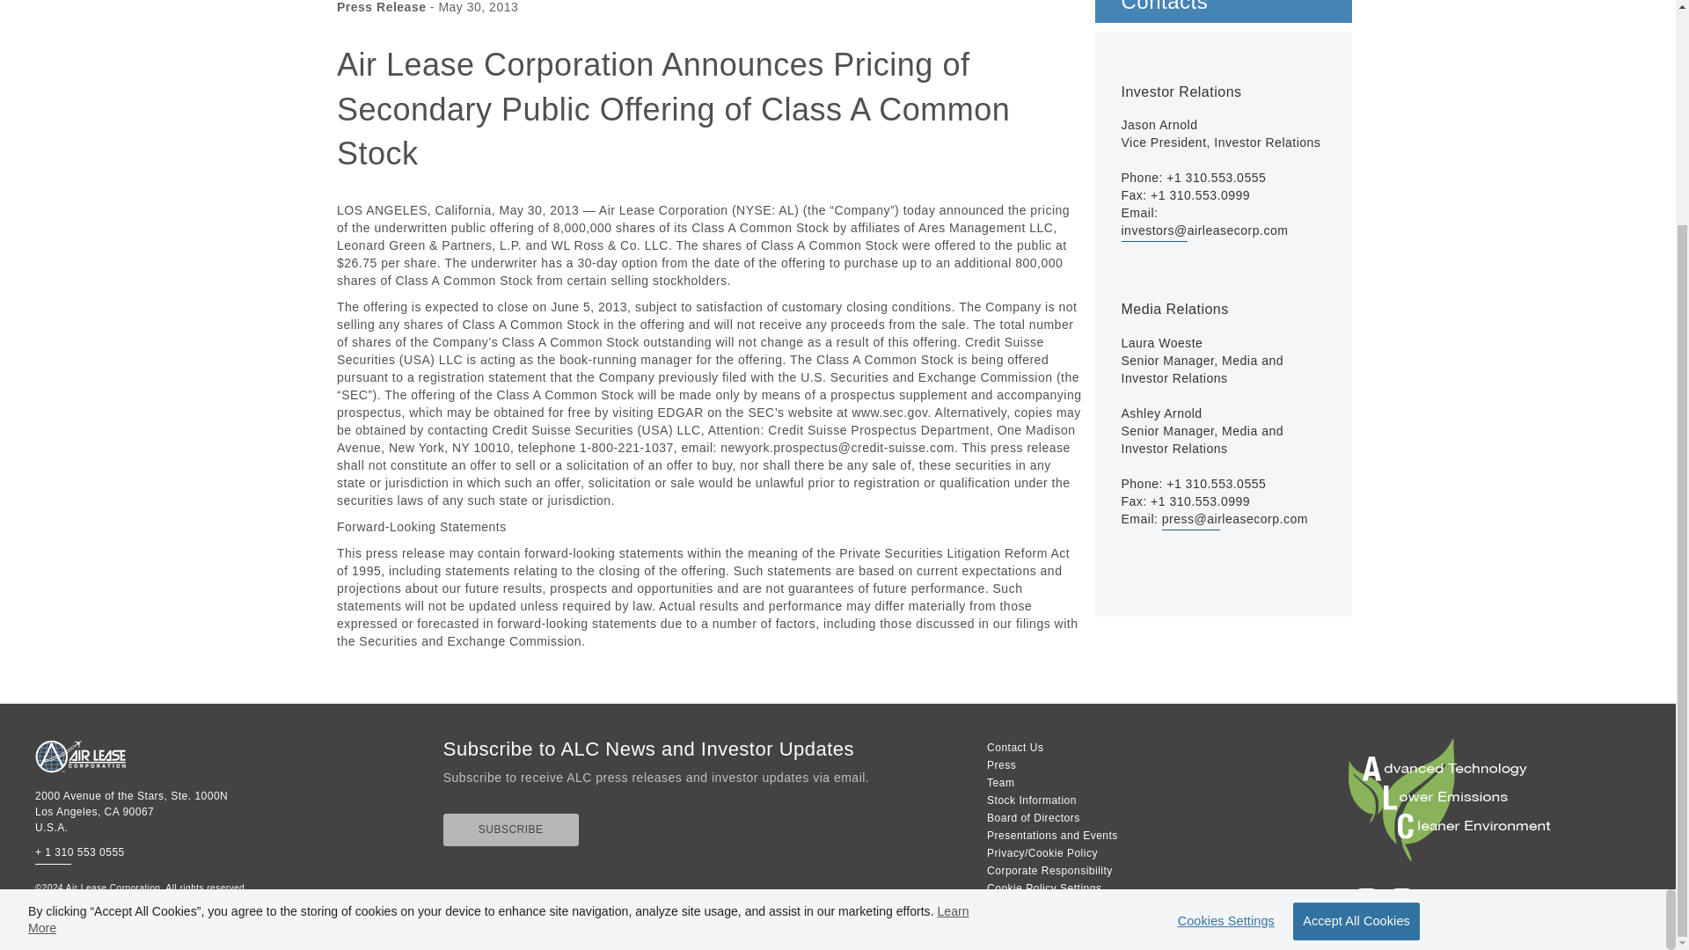  Describe the element at coordinates (1000, 783) in the screenshot. I see `Team` at that location.